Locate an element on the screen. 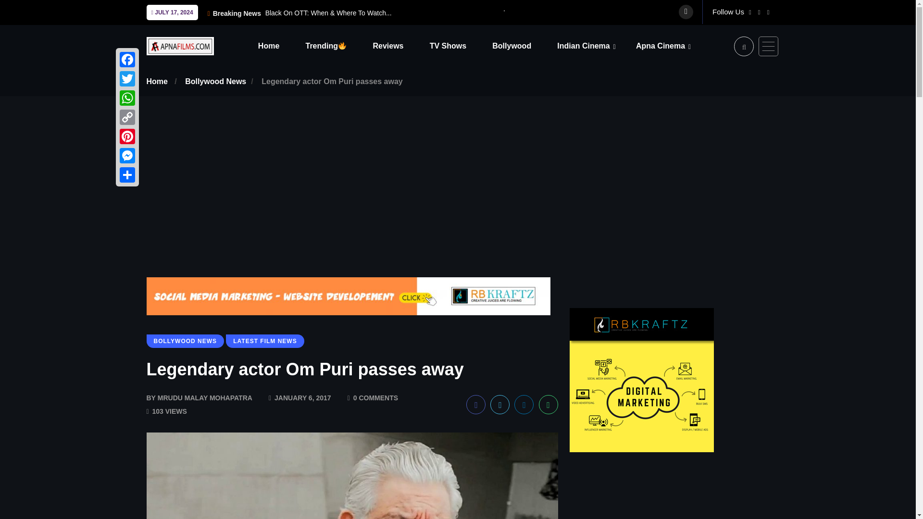 This screenshot has width=923, height=519. Reviews is located at coordinates (400, 46).